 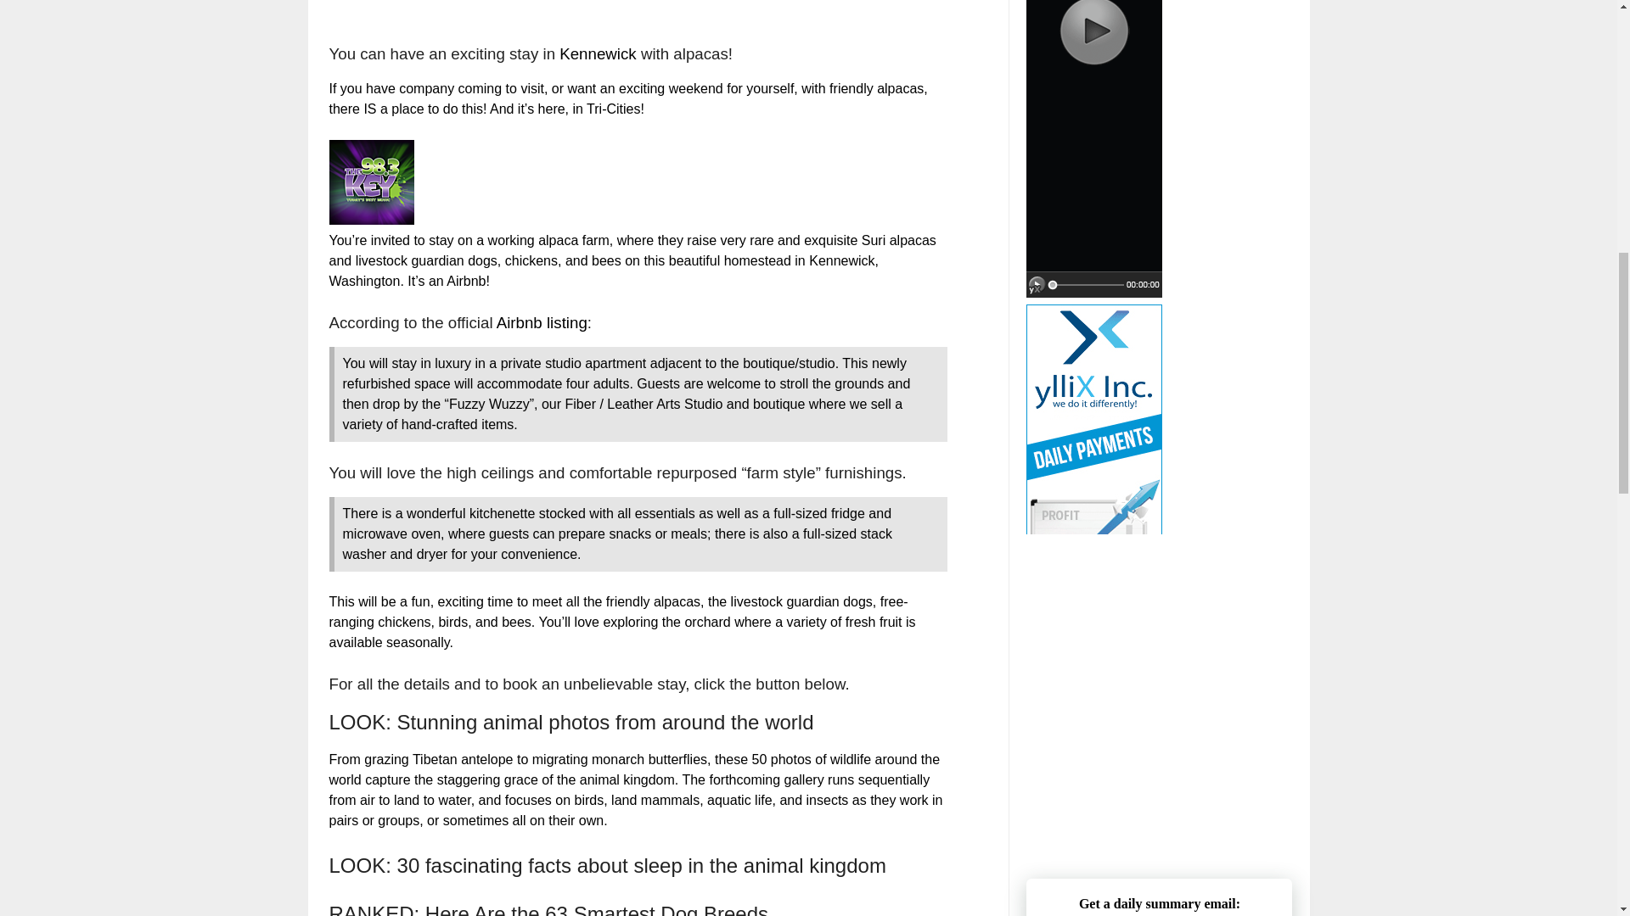 I want to click on Tri-Cities, so click(x=613, y=109).